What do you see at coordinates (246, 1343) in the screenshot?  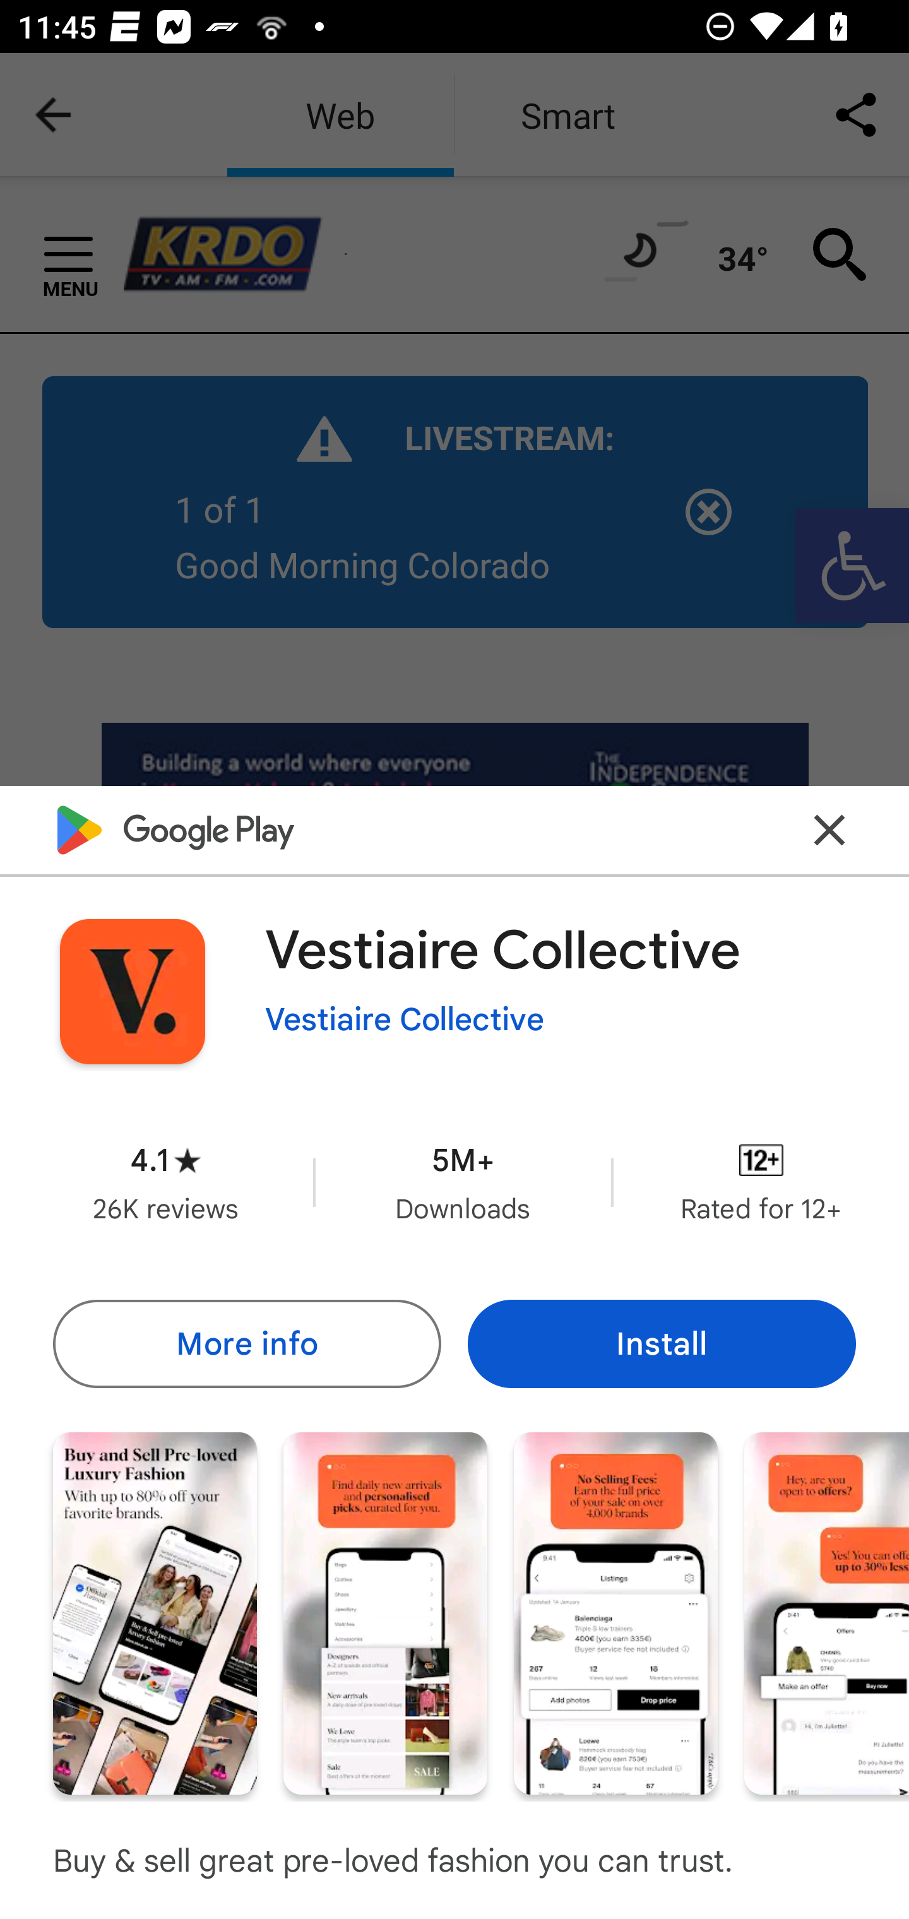 I see `More info` at bounding box center [246, 1343].